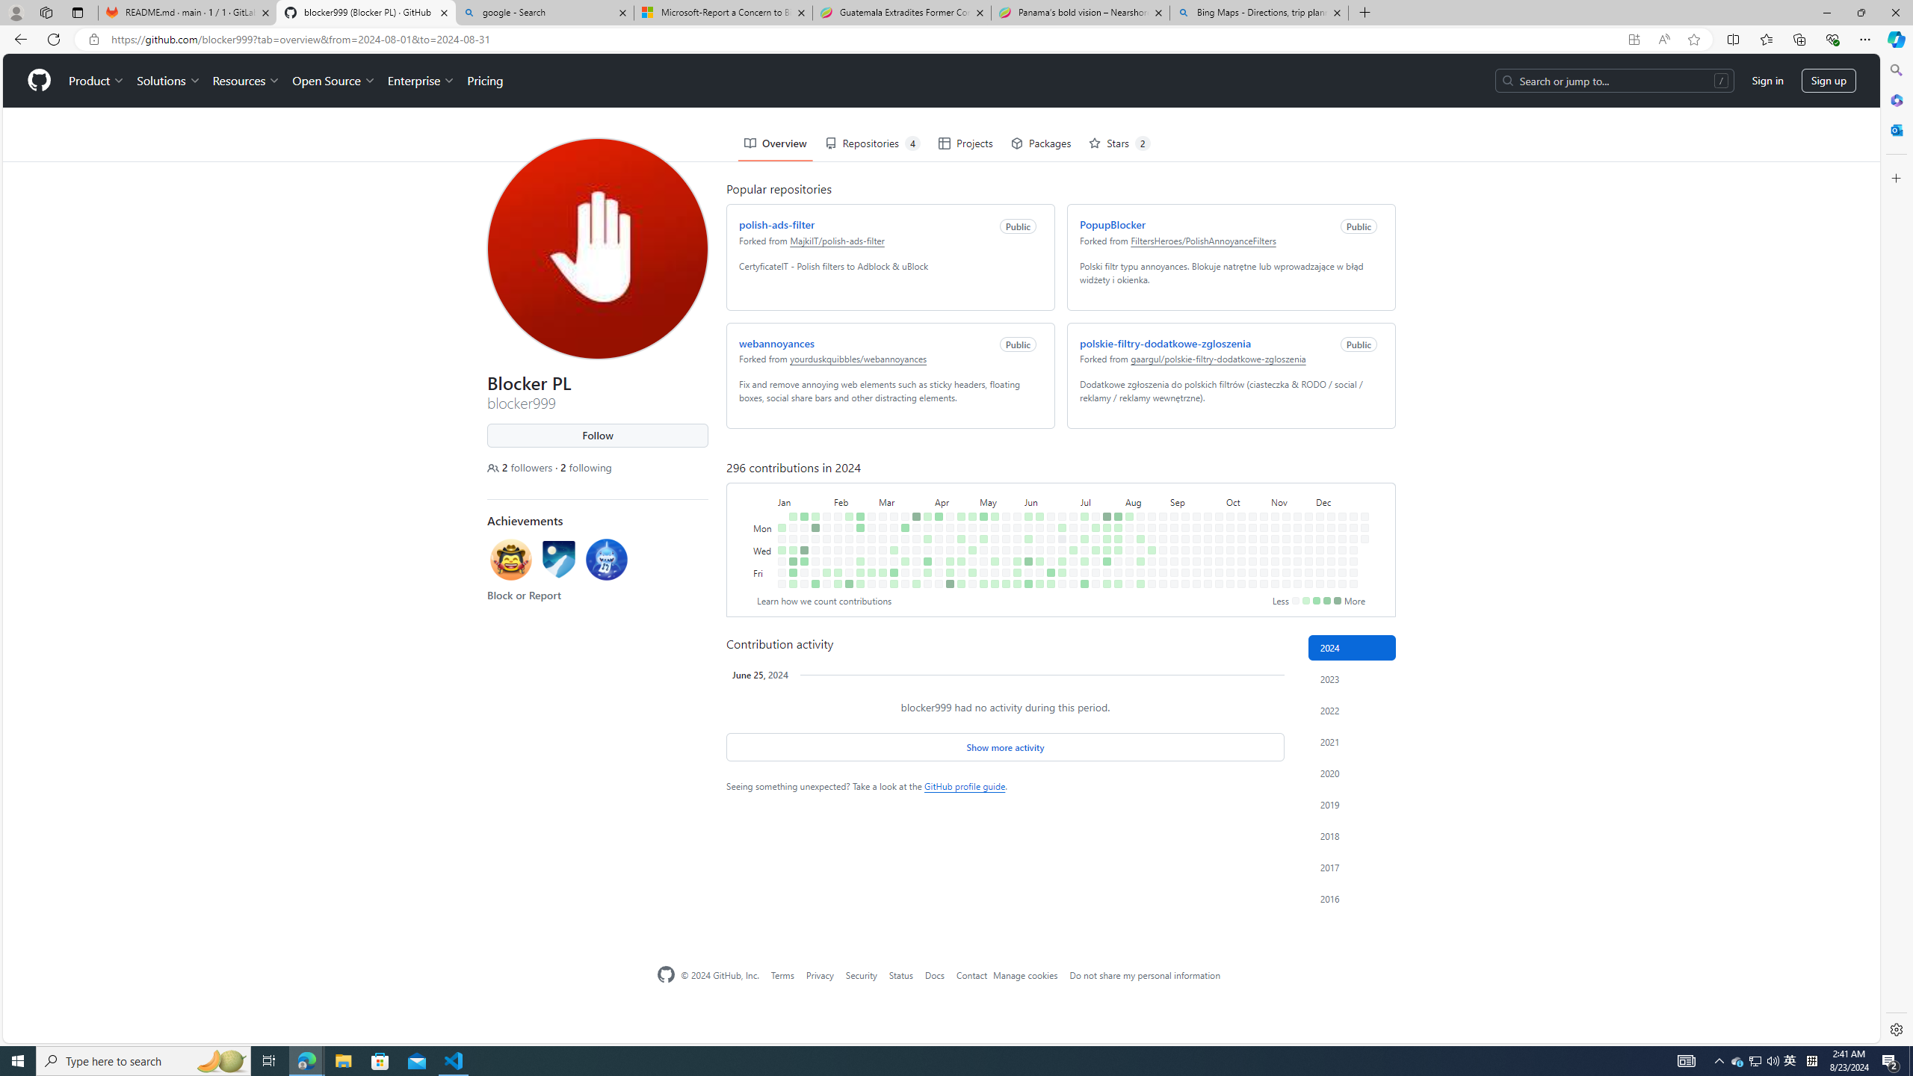  I want to click on No contributions on January 16th., so click(801, 485).